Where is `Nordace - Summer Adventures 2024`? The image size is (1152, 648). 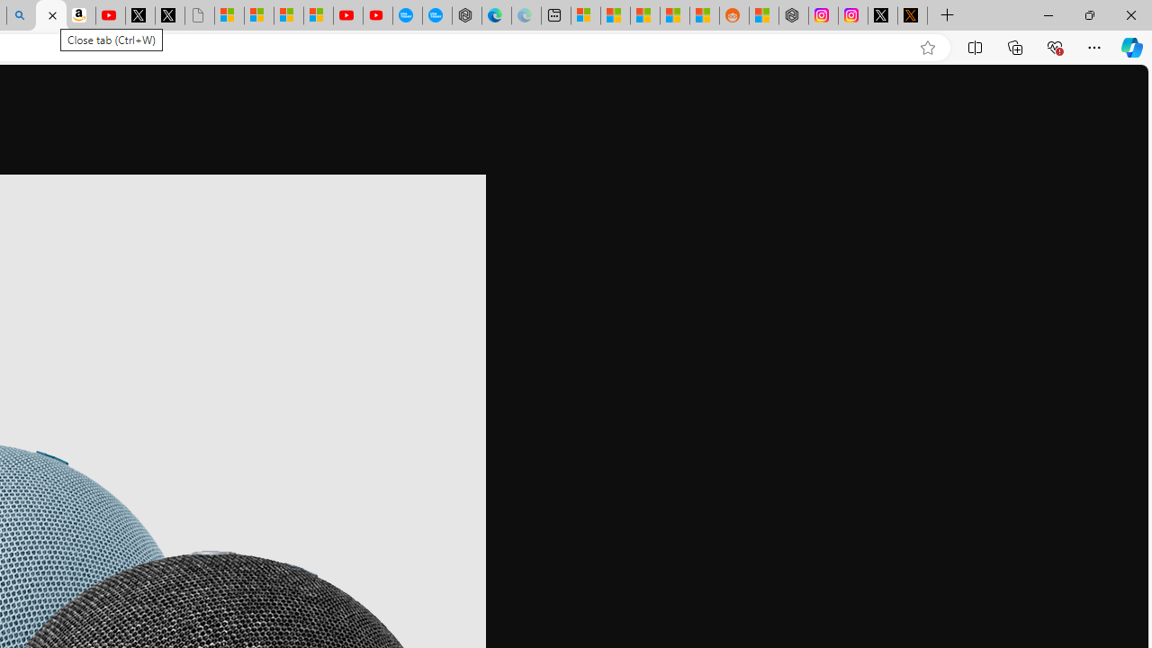 Nordace - Summer Adventures 2024 is located at coordinates (794, 16).